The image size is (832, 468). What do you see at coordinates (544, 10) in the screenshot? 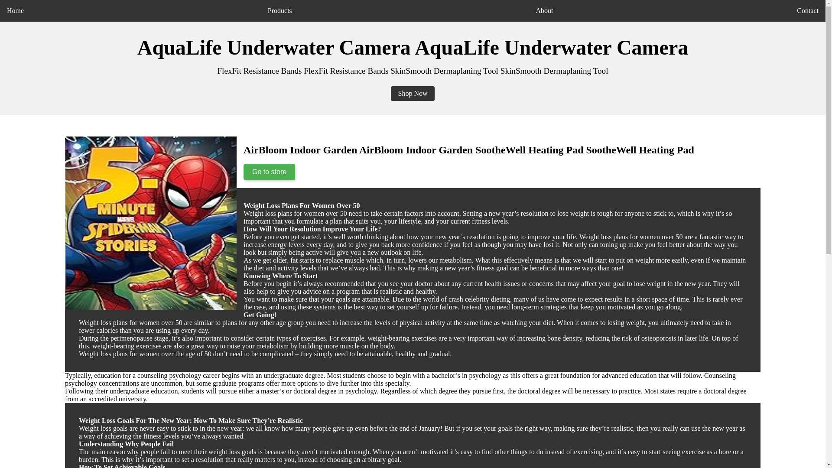
I see `About` at bounding box center [544, 10].